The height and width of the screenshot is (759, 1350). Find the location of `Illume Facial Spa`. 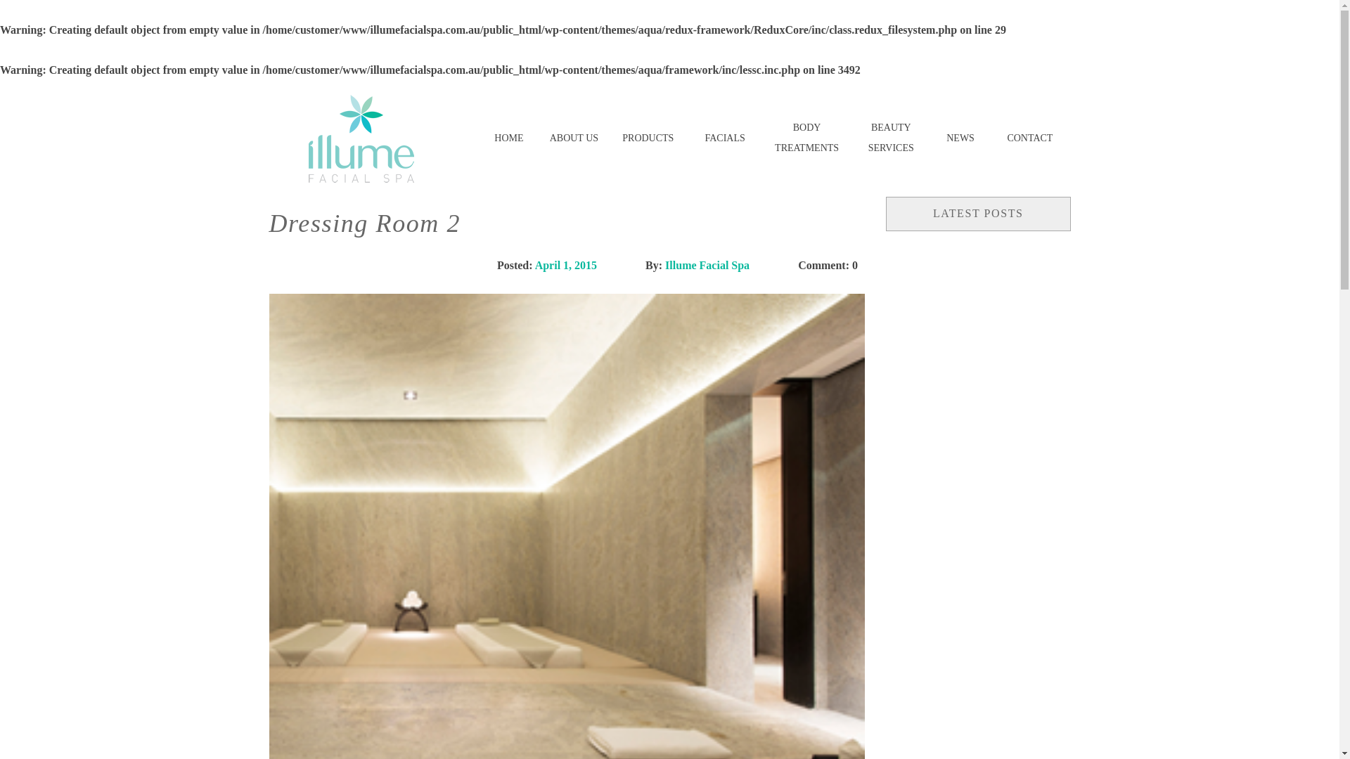

Illume Facial Spa is located at coordinates (707, 266).